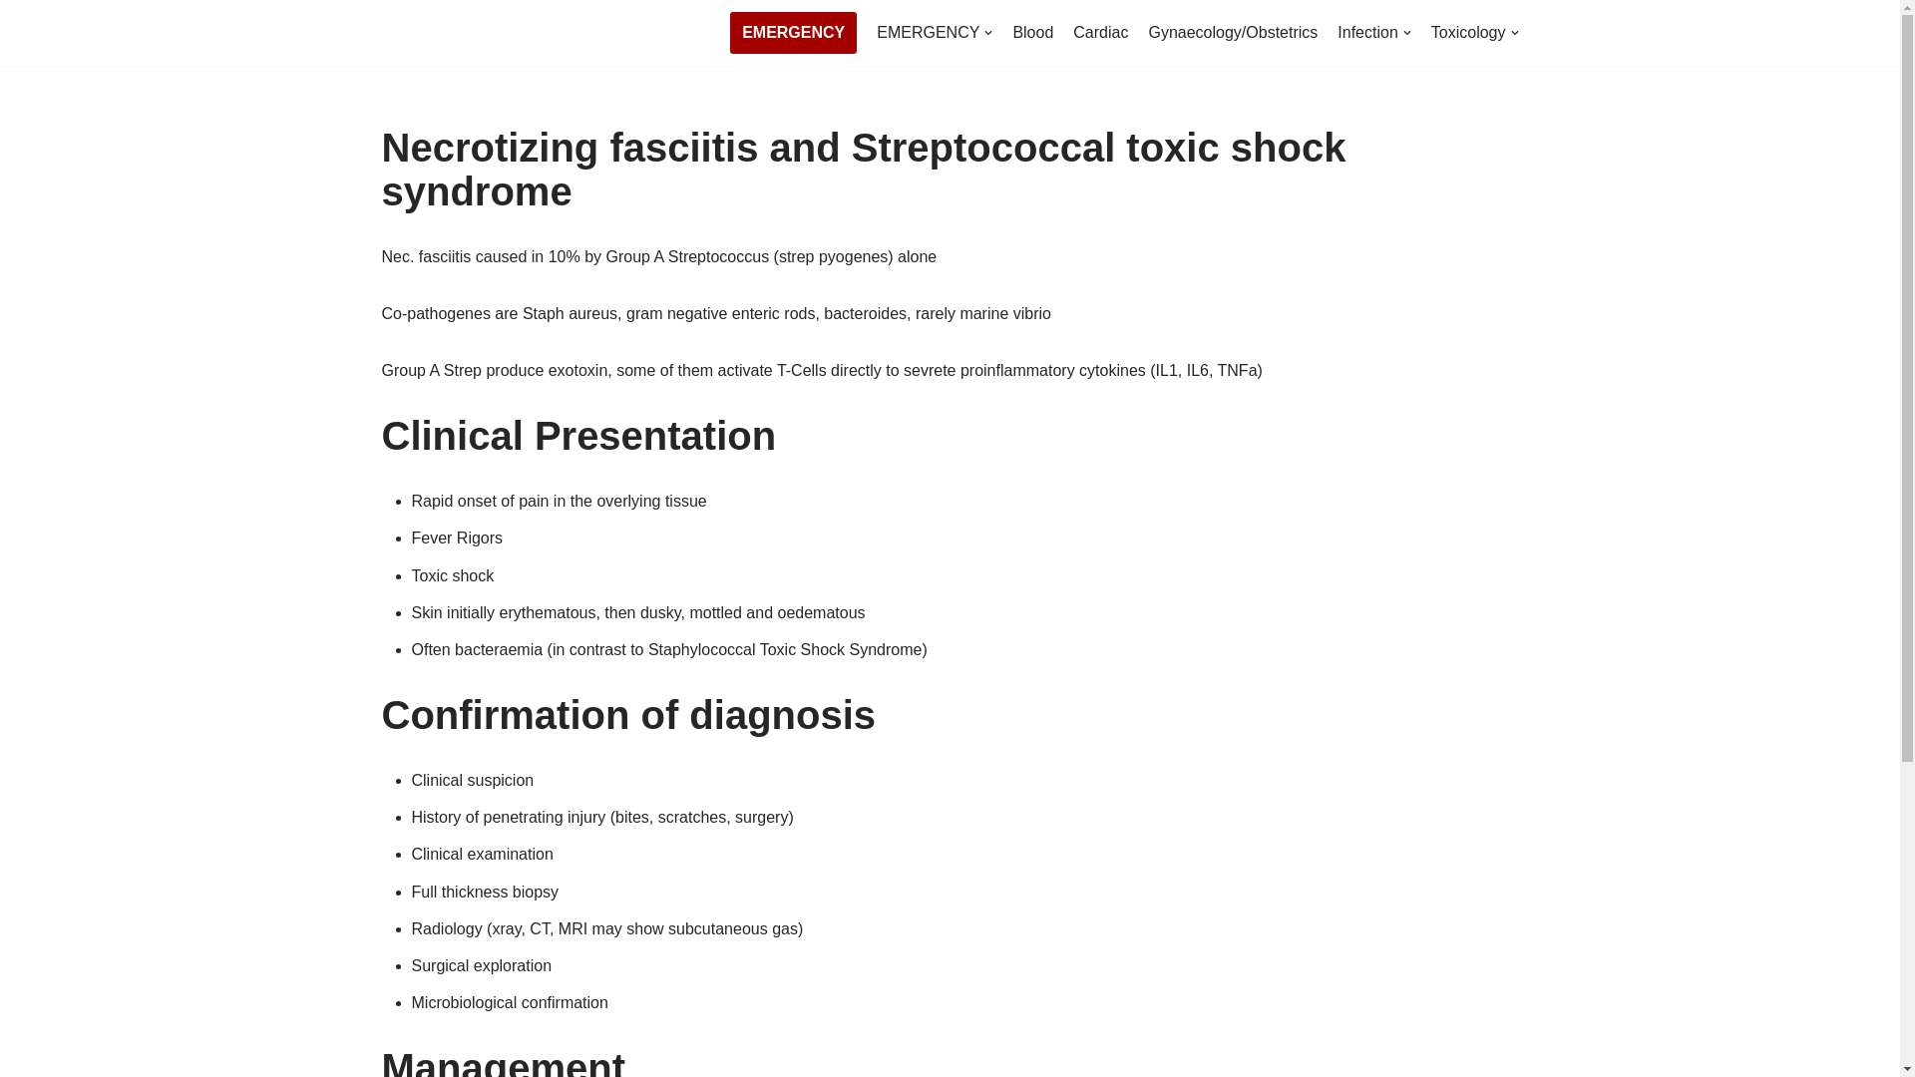  What do you see at coordinates (1374, 33) in the screenshot?
I see `Infection` at bounding box center [1374, 33].